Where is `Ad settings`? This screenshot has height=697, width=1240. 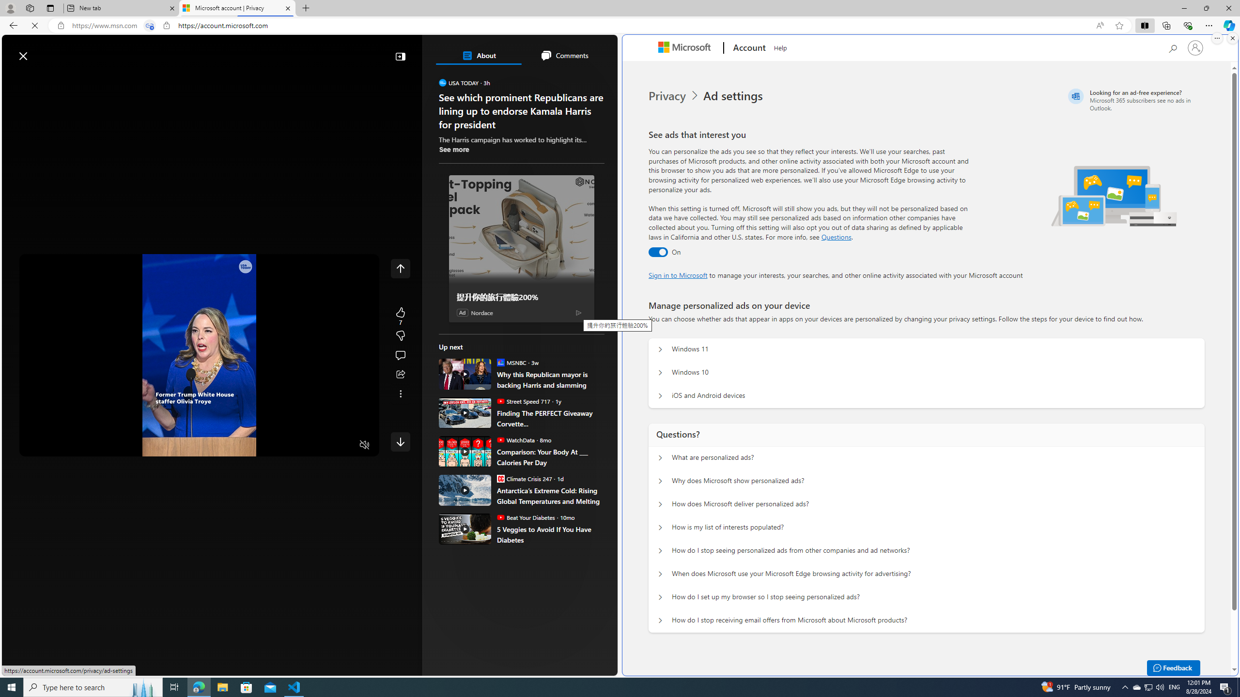 Ad settings is located at coordinates (734, 96).